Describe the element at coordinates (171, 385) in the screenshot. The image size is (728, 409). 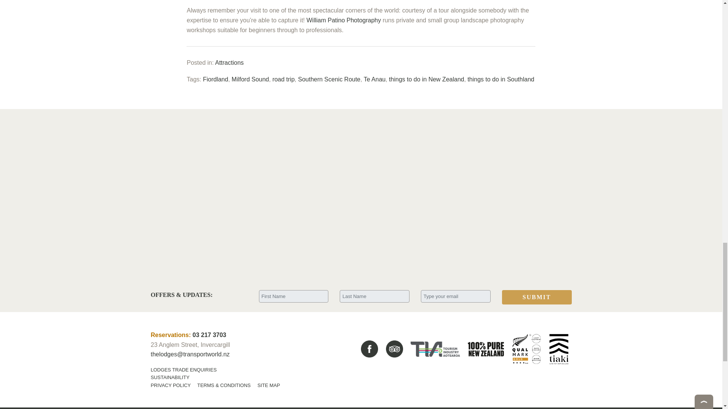
I see `PRIVACY POLICY` at that location.